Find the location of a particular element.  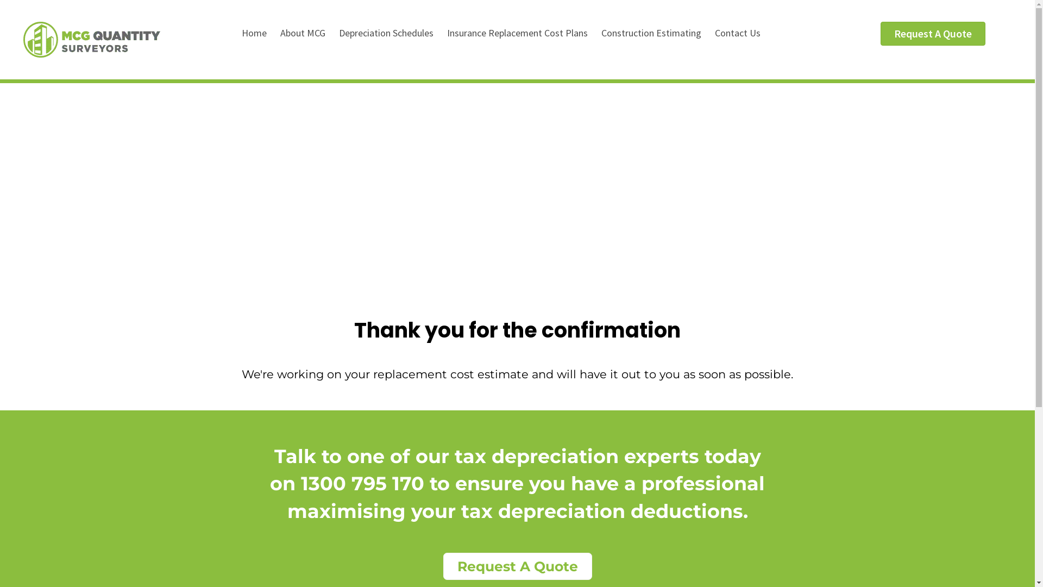

Construction Estimating is located at coordinates (658, 33).